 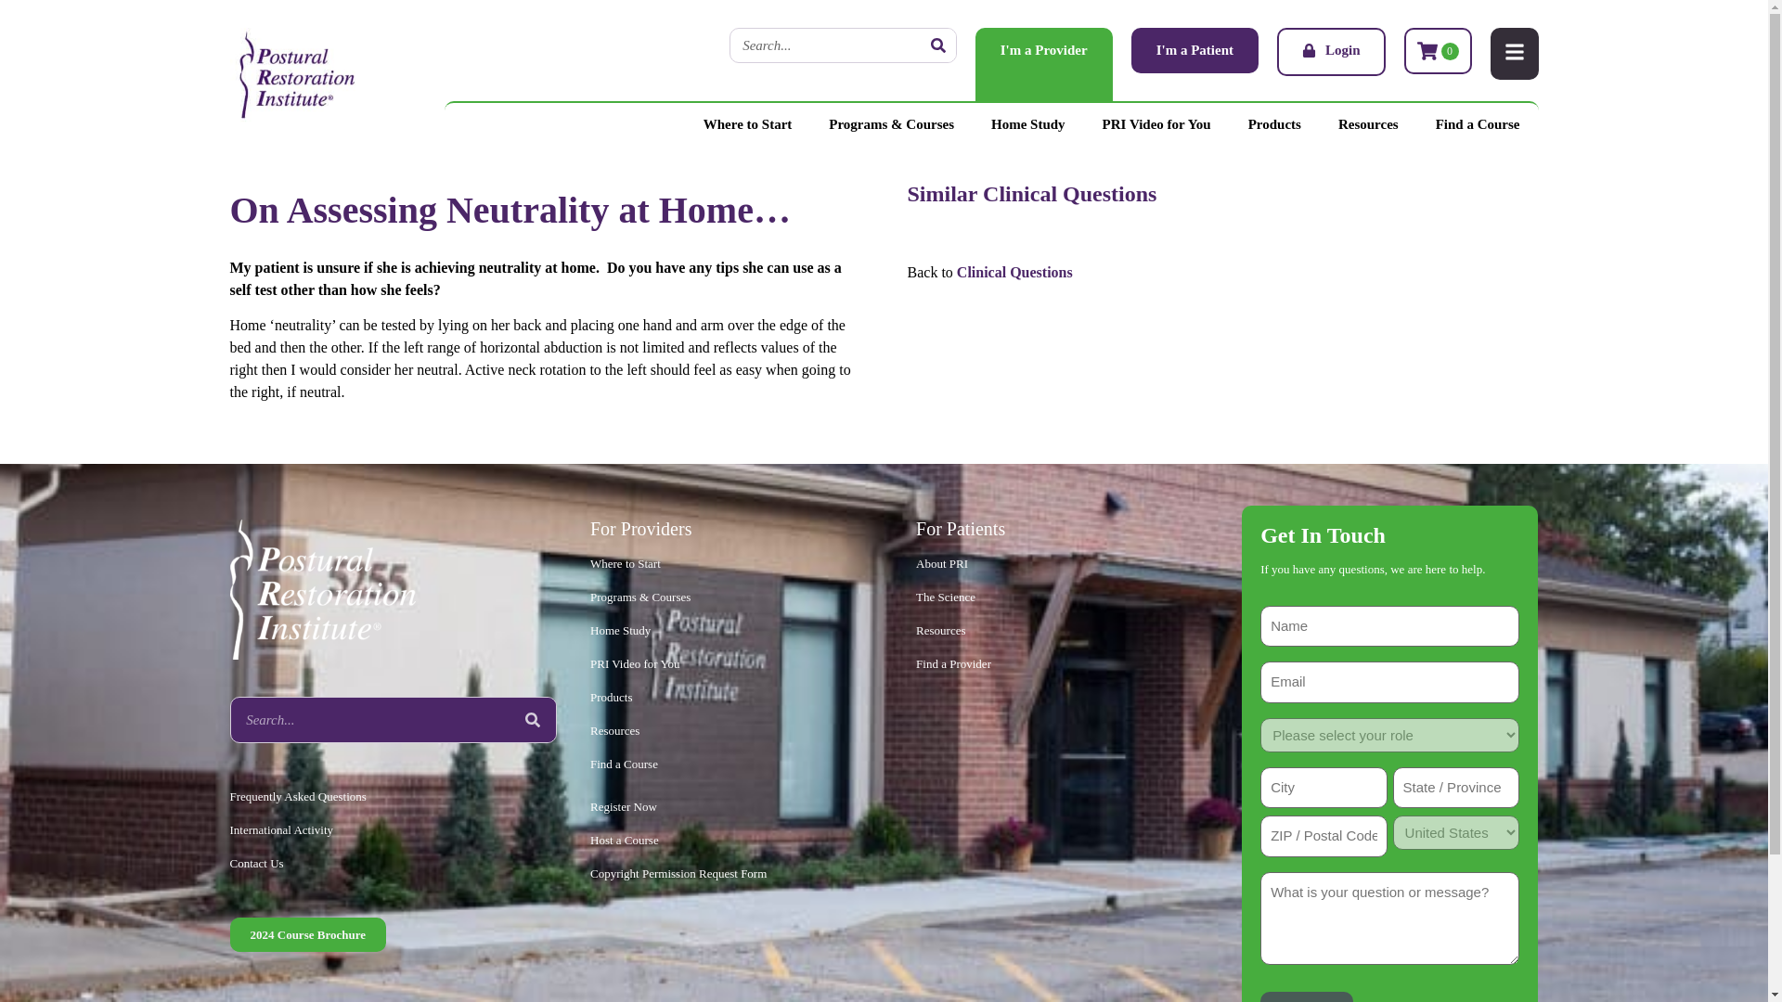 What do you see at coordinates (747, 124) in the screenshot?
I see `Where to Start` at bounding box center [747, 124].